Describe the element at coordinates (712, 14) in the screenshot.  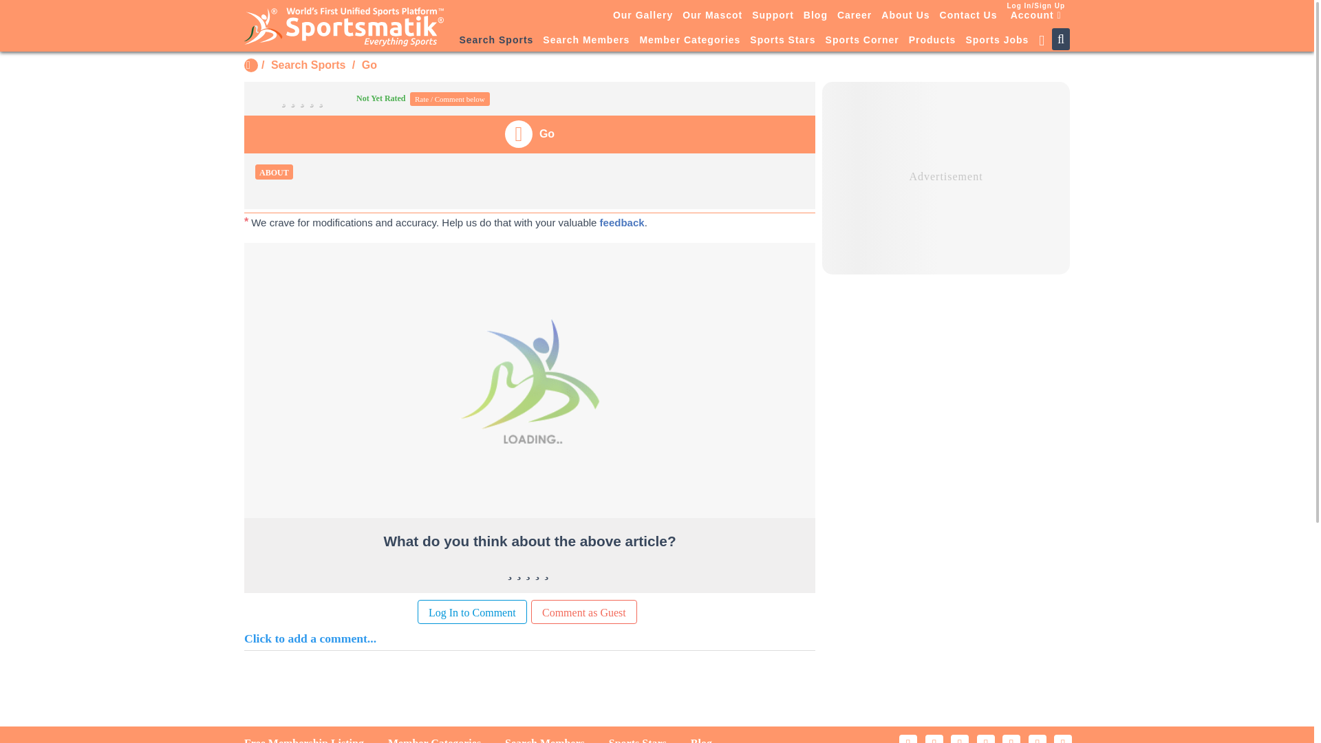
I see `Our Mascot` at that location.